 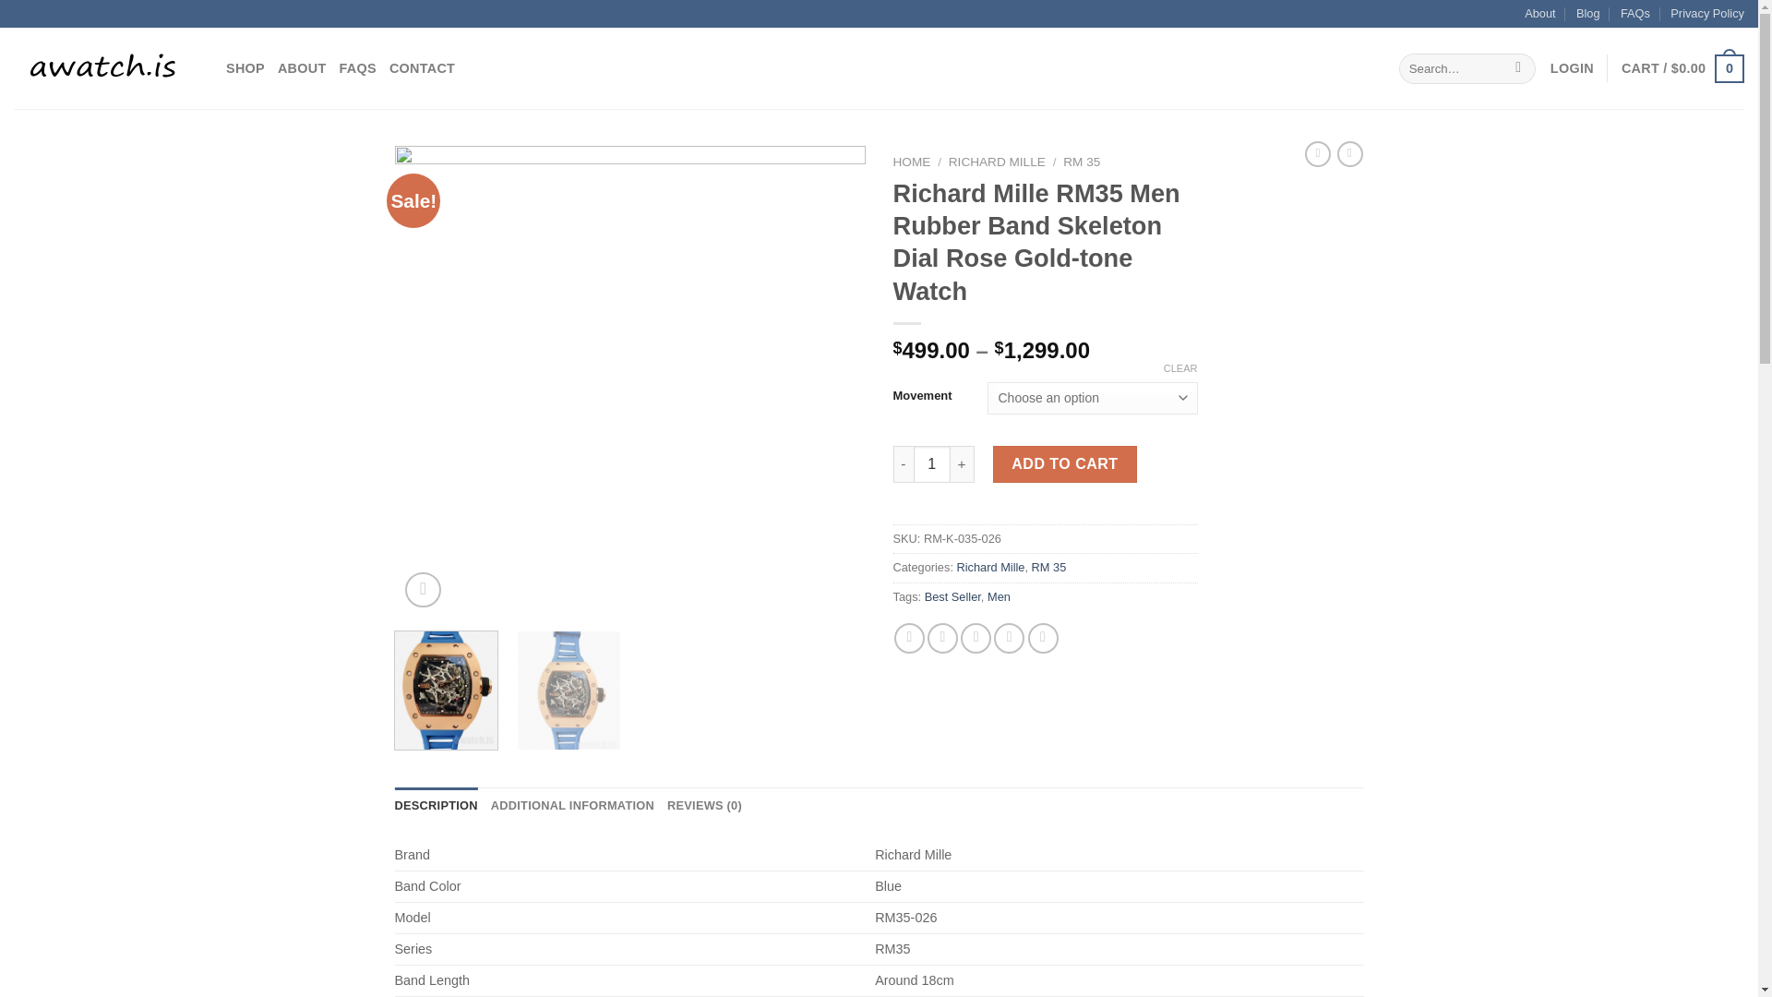 What do you see at coordinates (912, 162) in the screenshot?
I see `HOME` at bounding box center [912, 162].